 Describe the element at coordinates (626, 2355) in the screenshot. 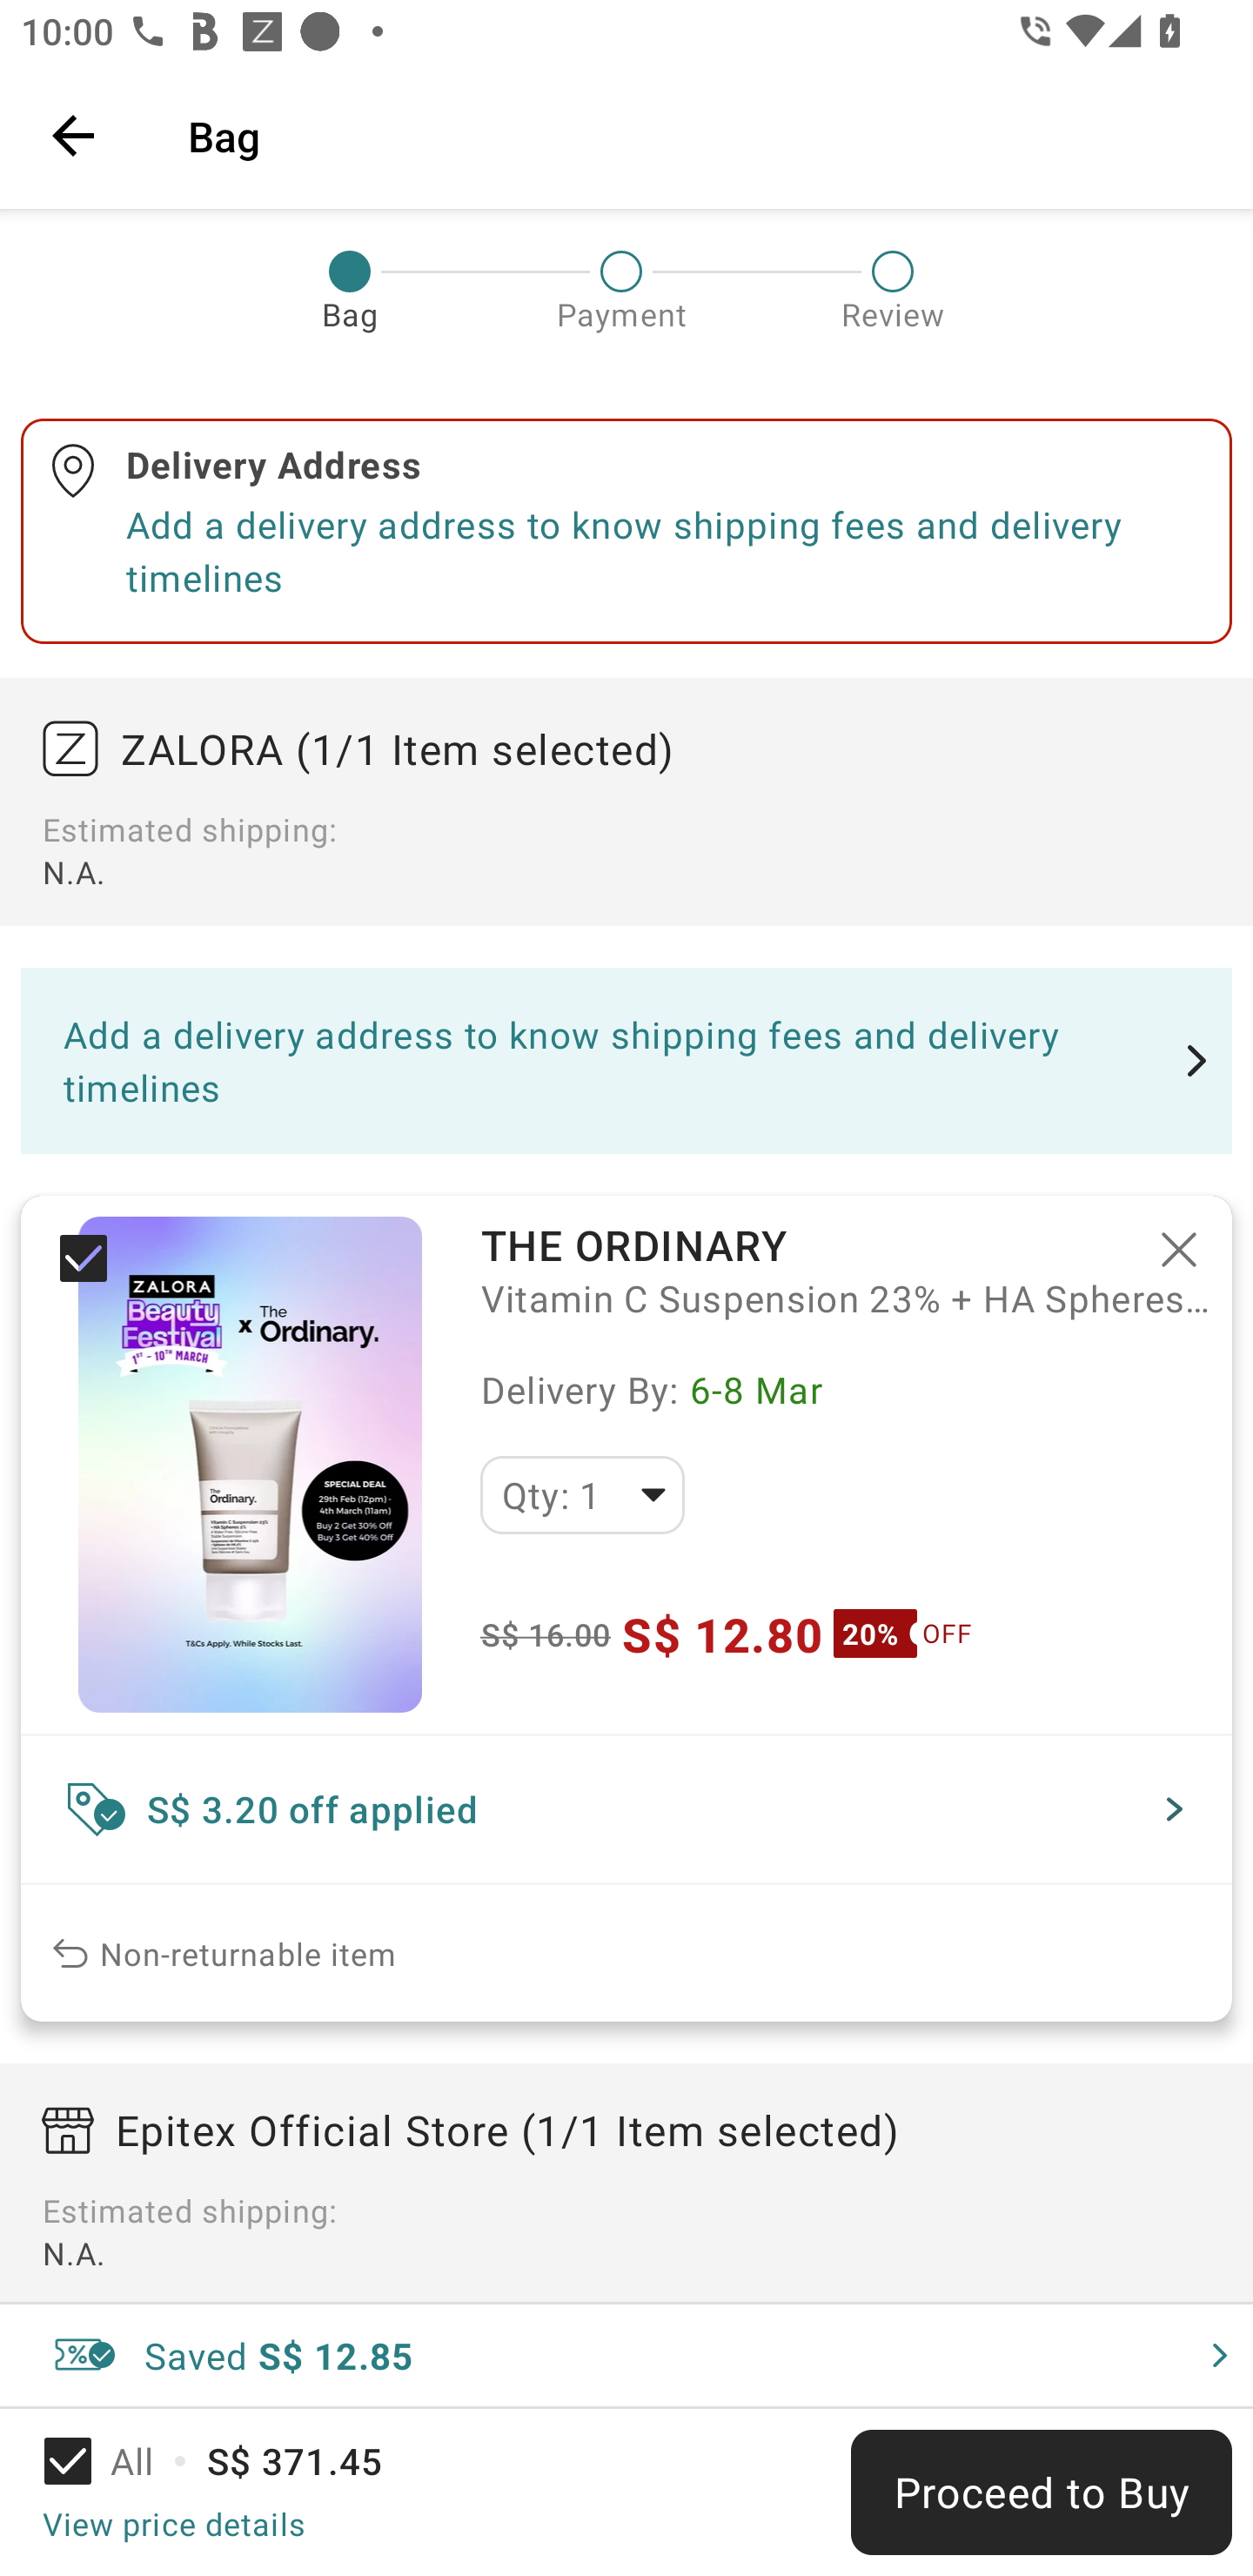

I see `Saved S$ 12.85` at that location.